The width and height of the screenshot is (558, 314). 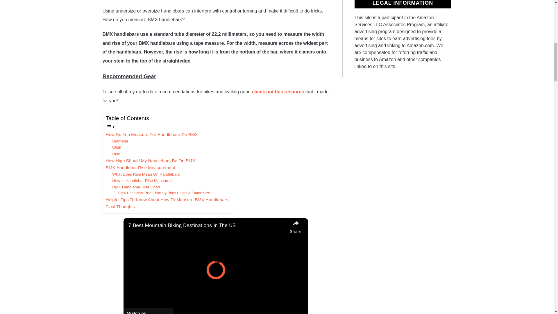 What do you see at coordinates (152, 135) in the screenshot?
I see `How Do You Measure For Handlebars On BMX` at bounding box center [152, 135].